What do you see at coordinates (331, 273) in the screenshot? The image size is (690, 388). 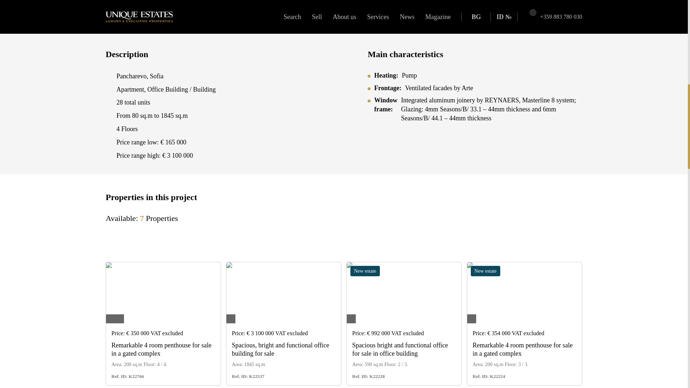 I see `Add to favourites` at bounding box center [331, 273].